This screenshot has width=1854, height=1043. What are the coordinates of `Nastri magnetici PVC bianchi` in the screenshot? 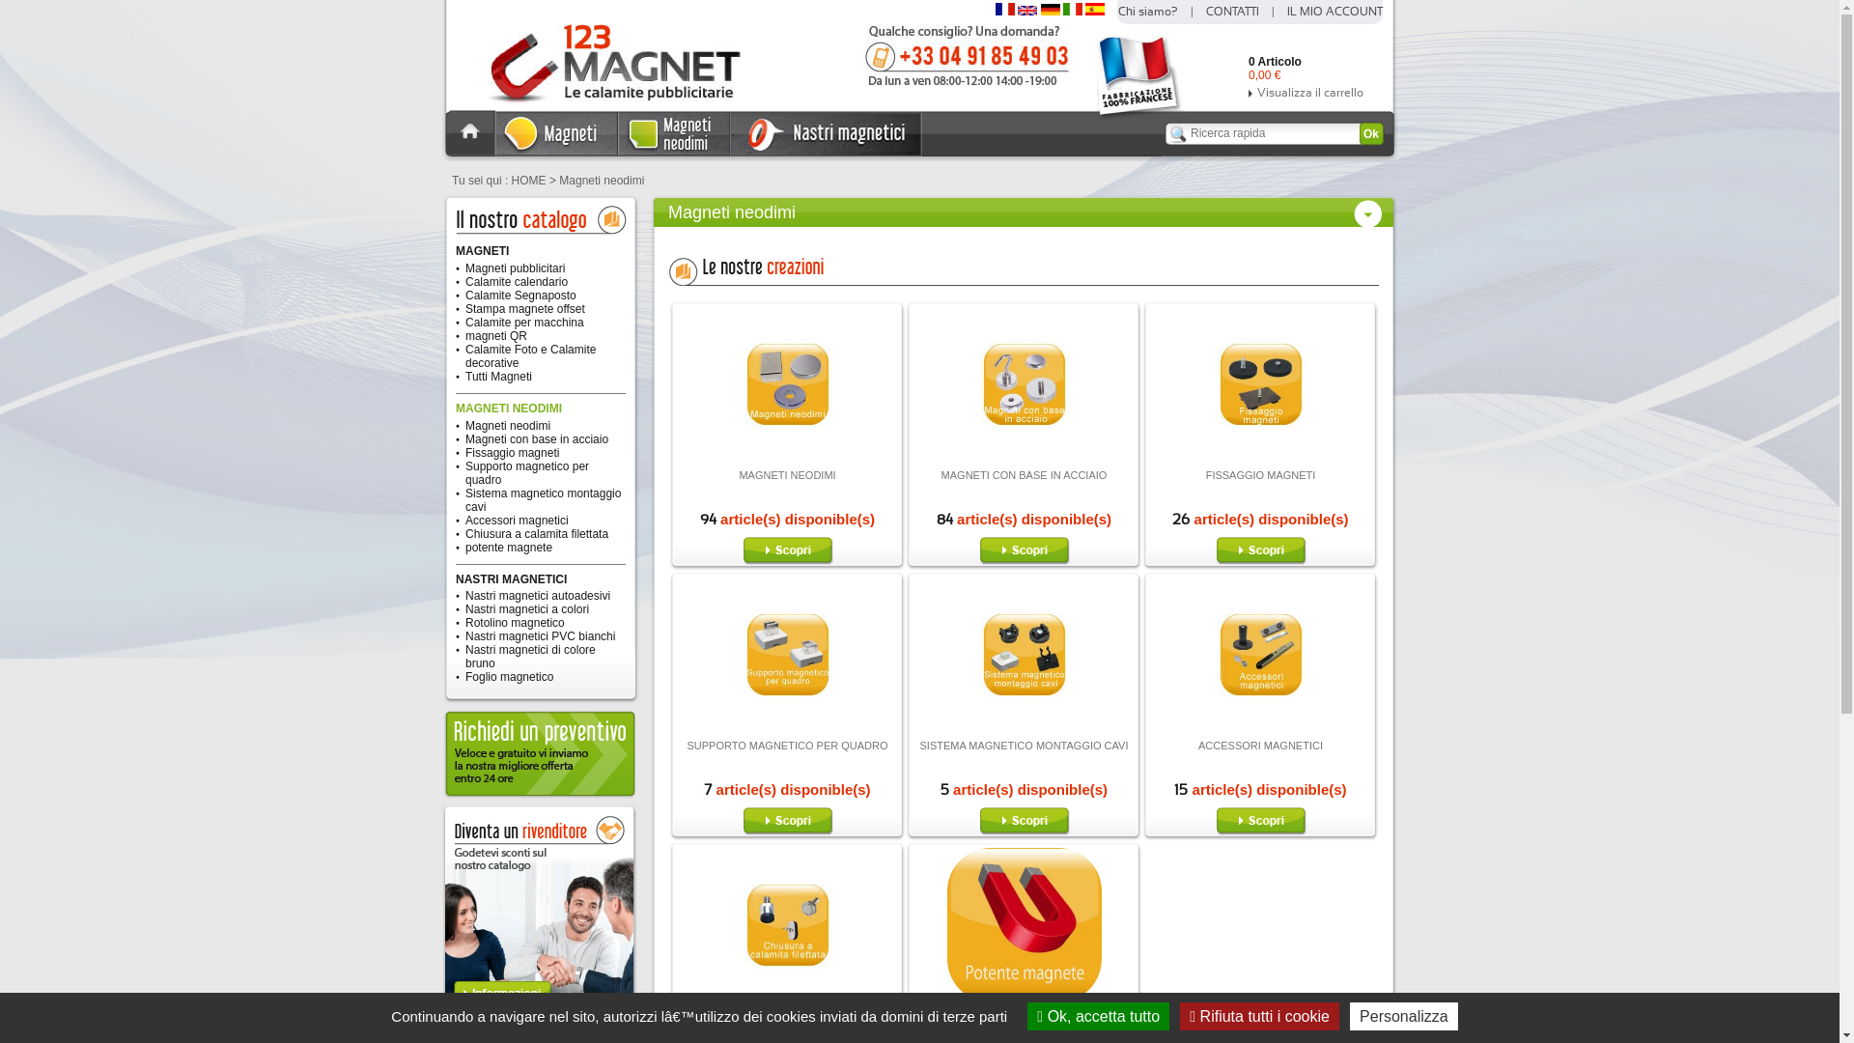 It's located at (541, 636).